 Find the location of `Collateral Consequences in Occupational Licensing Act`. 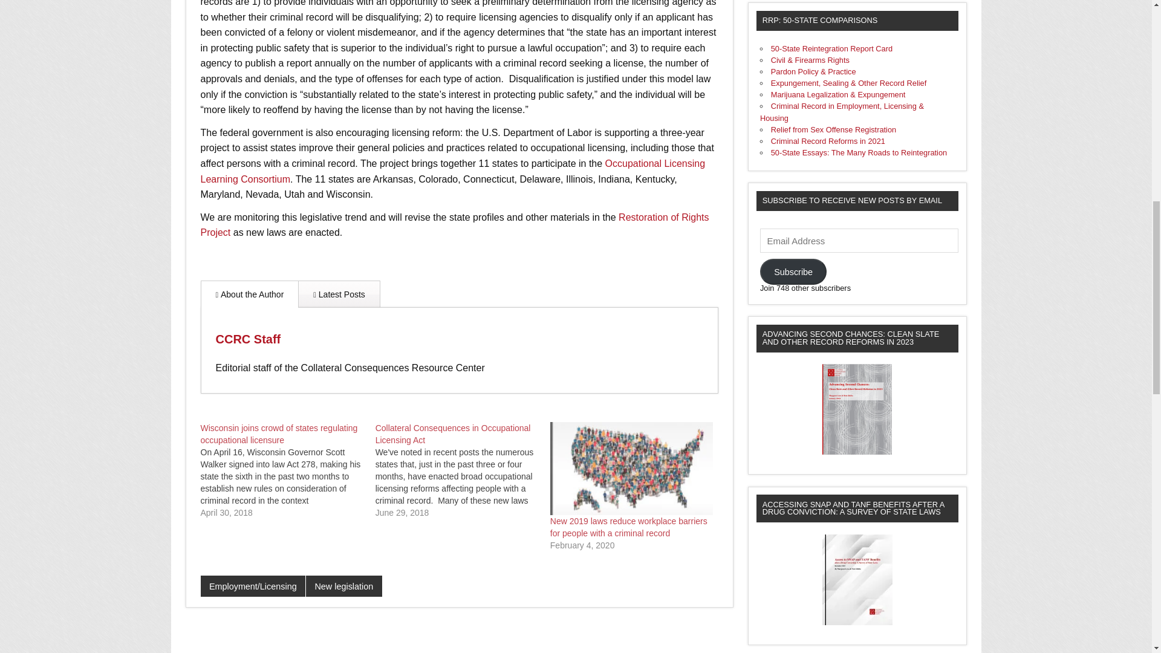

Collateral Consequences in Occupational Licensing Act is located at coordinates (463, 470).